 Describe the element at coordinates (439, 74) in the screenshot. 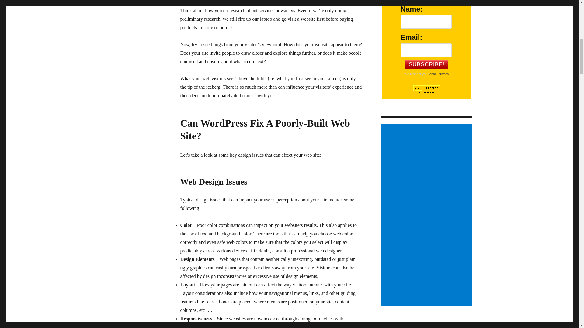

I see `Privacy Policy` at that location.